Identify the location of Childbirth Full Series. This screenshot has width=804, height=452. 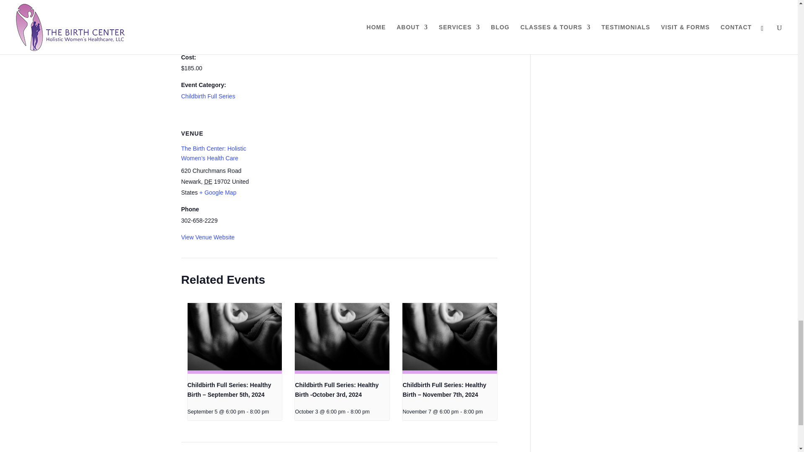
(208, 96).